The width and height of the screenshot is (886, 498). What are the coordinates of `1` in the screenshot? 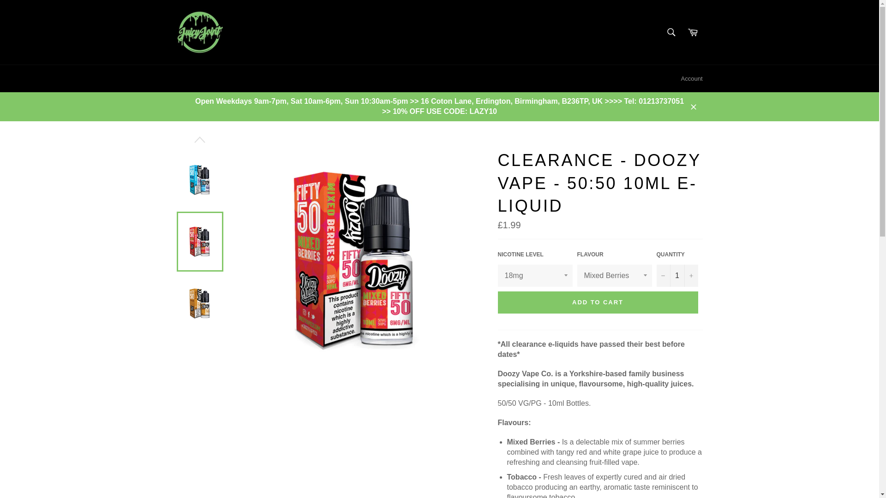 It's located at (677, 276).